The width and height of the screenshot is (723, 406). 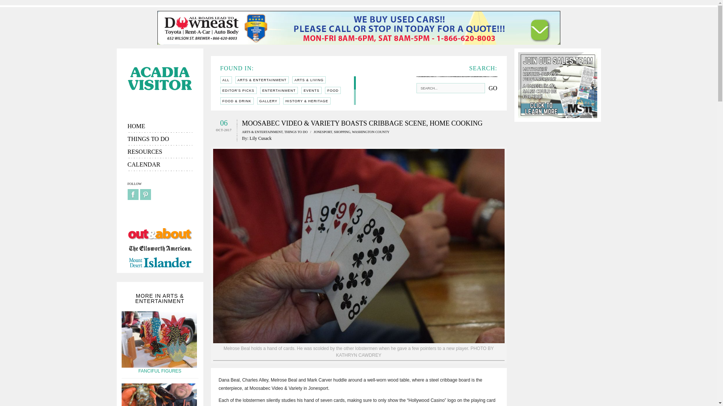 What do you see at coordinates (268, 101) in the screenshot?
I see `GALLERY` at bounding box center [268, 101].